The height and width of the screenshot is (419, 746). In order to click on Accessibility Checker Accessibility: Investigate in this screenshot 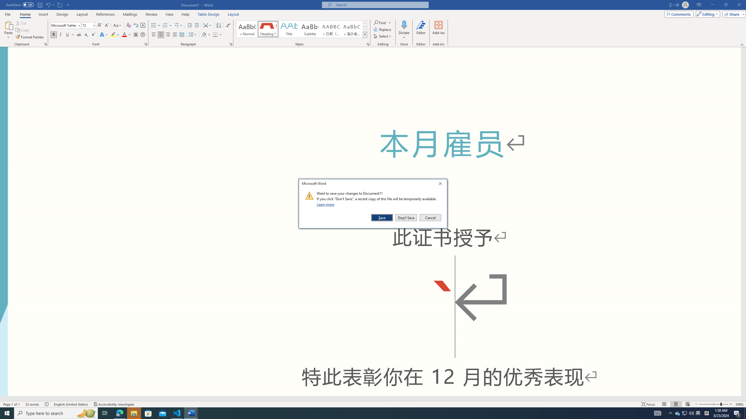, I will do `click(114, 404)`.